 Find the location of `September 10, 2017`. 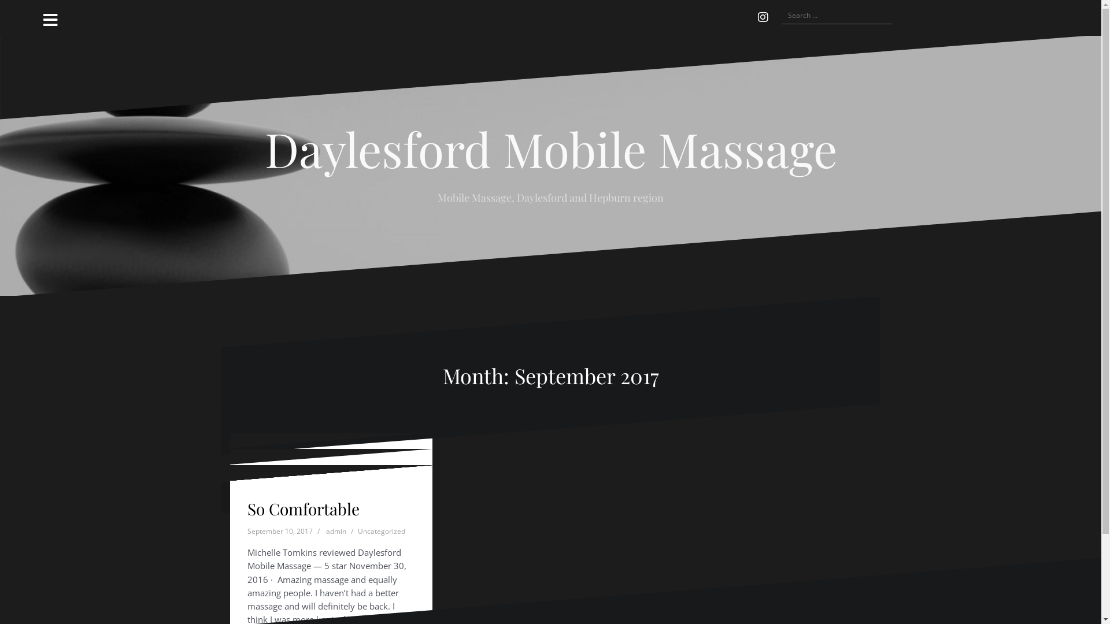

September 10, 2017 is located at coordinates (280, 499).